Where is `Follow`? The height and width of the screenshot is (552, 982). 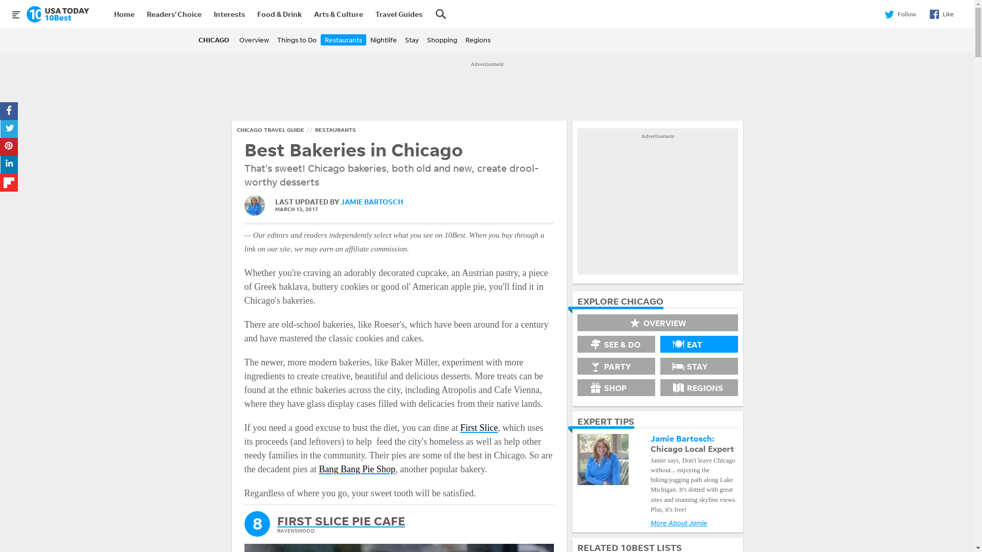 Follow is located at coordinates (900, 14).